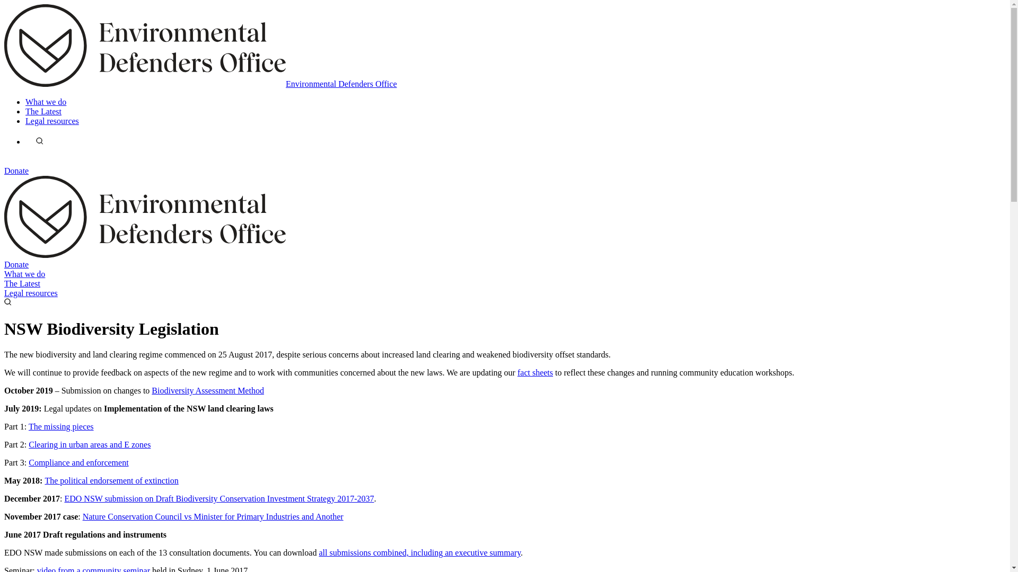  Describe the element at coordinates (420, 553) in the screenshot. I see `all submissions combined, including an executive summary` at that location.